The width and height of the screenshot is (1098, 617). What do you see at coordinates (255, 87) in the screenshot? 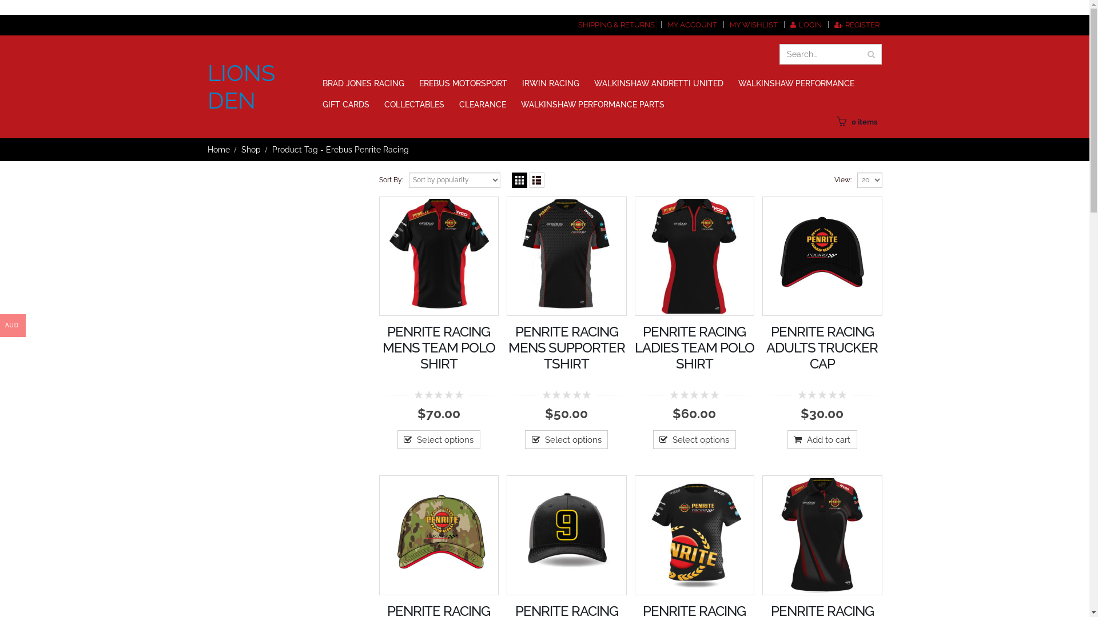
I see `LIONS DEN` at bounding box center [255, 87].